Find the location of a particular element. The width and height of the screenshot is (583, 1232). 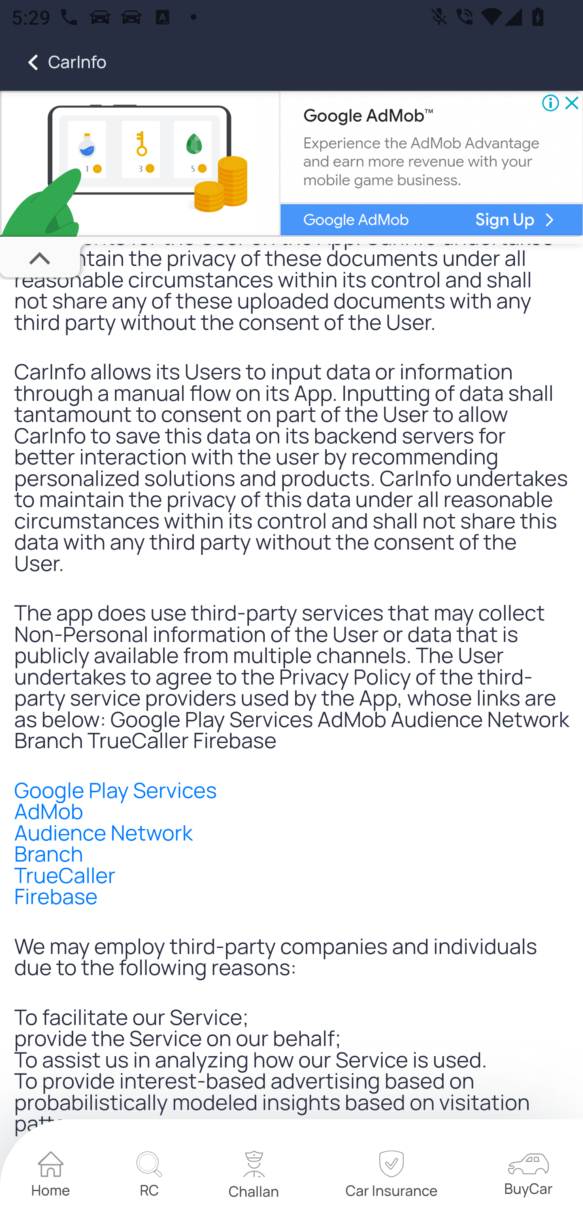

home RC home RC is located at coordinates (149, 1176).